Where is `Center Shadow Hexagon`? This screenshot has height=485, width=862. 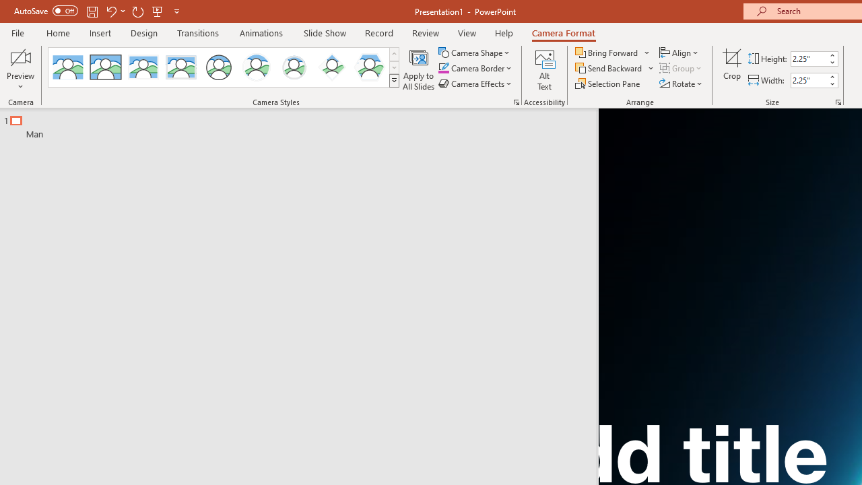 Center Shadow Hexagon is located at coordinates (369, 67).